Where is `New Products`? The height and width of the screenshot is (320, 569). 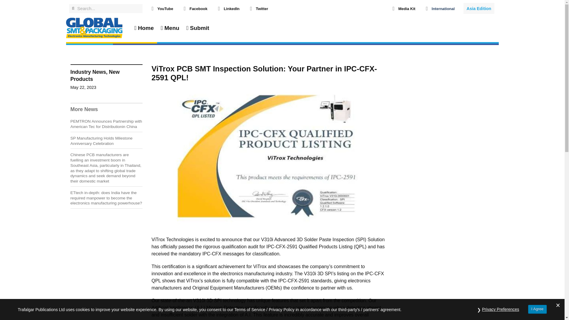 New Products is located at coordinates (95, 75).